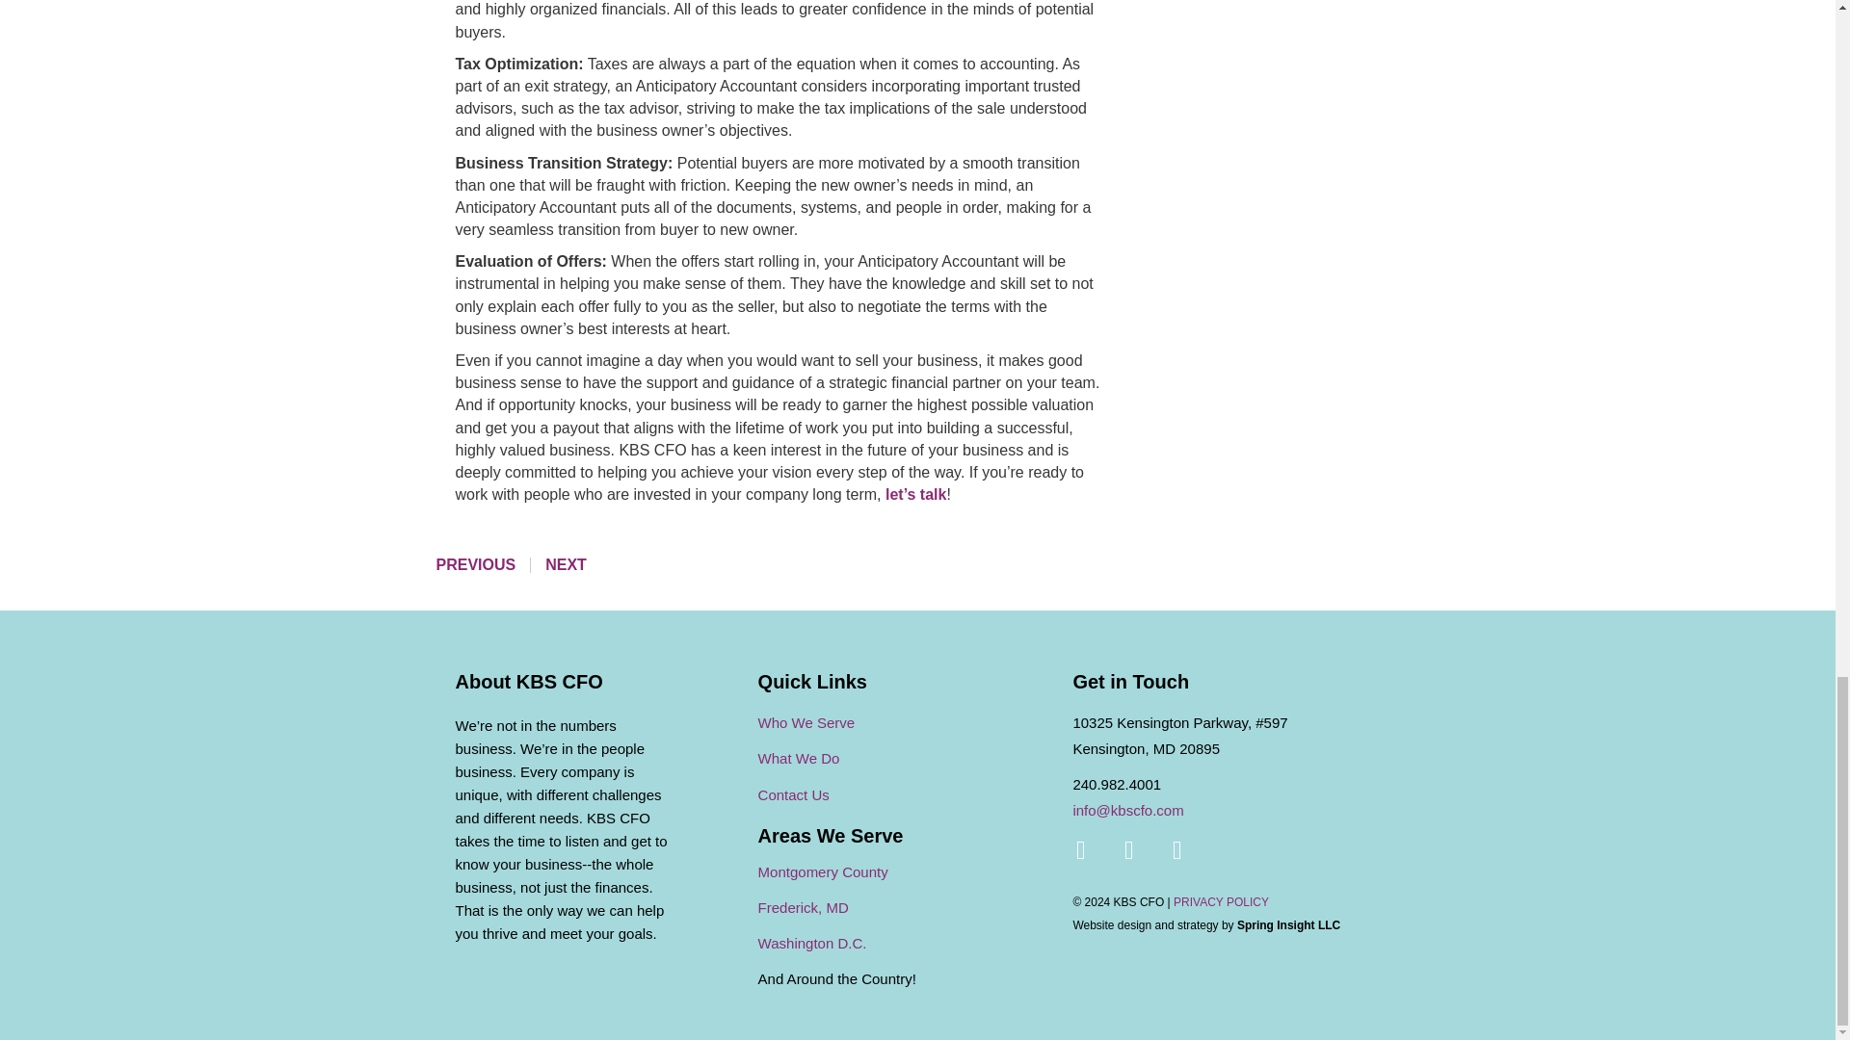  I want to click on NEXT, so click(566, 564).